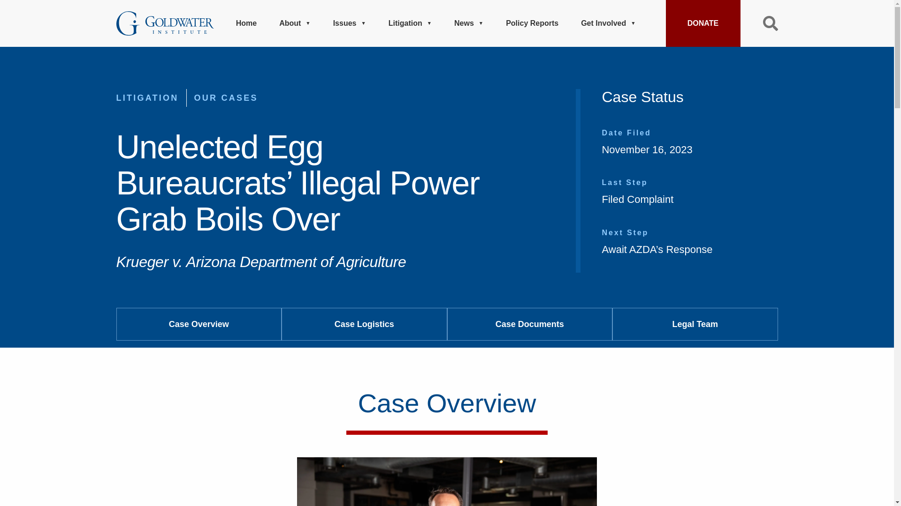  What do you see at coordinates (608, 23) in the screenshot?
I see `Get Involved` at bounding box center [608, 23].